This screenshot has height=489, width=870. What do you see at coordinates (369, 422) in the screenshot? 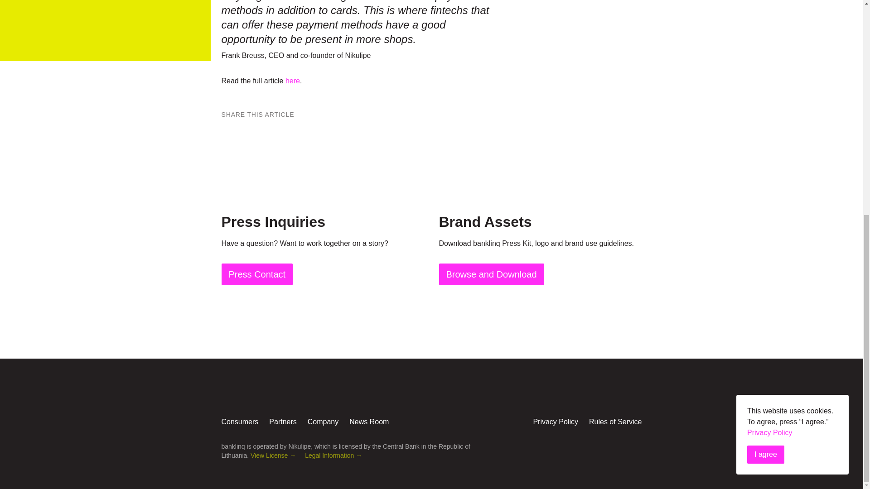
I see `News Room` at bounding box center [369, 422].